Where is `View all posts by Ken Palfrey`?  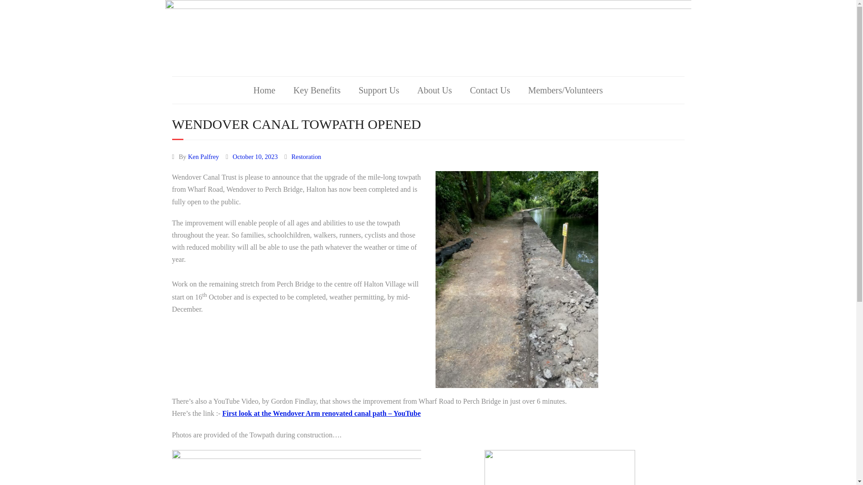
View all posts by Ken Palfrey is located at coordinates (203, 157).